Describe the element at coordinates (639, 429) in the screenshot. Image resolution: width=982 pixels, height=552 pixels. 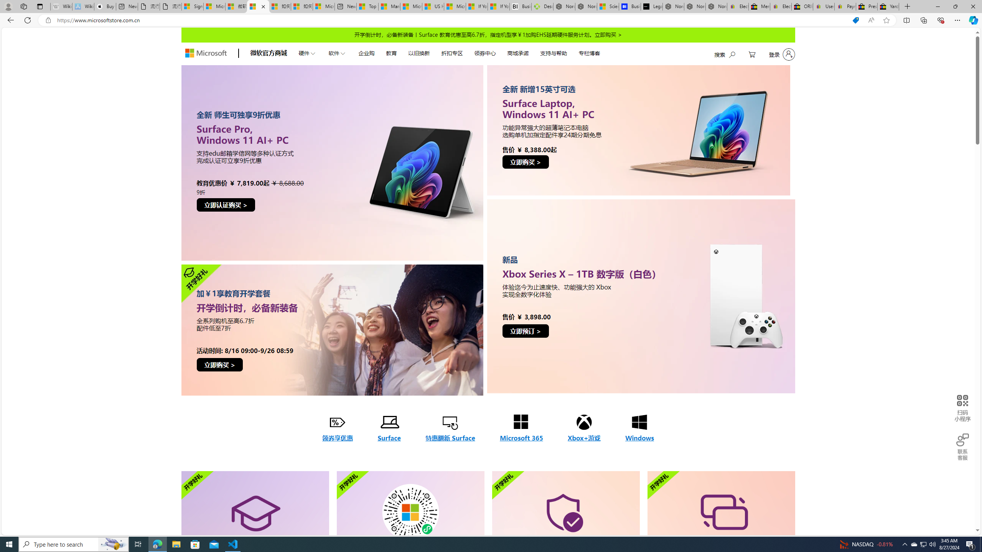
I see `Windows` at that location.